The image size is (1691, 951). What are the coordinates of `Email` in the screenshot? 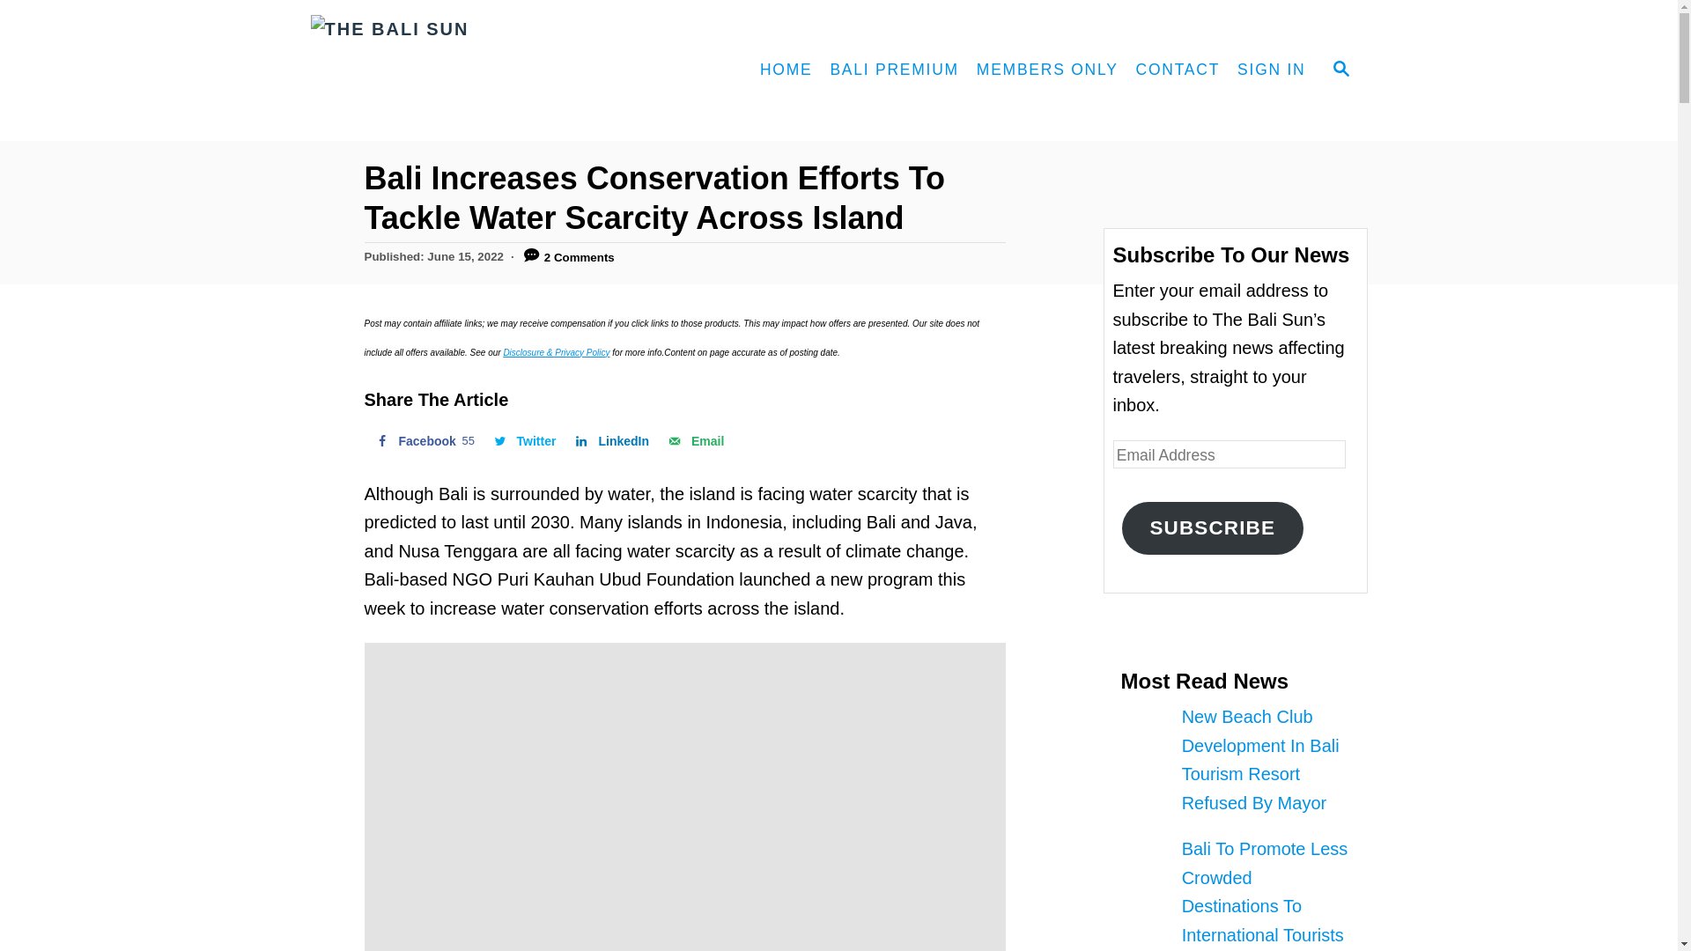 It's located at (694, 440).